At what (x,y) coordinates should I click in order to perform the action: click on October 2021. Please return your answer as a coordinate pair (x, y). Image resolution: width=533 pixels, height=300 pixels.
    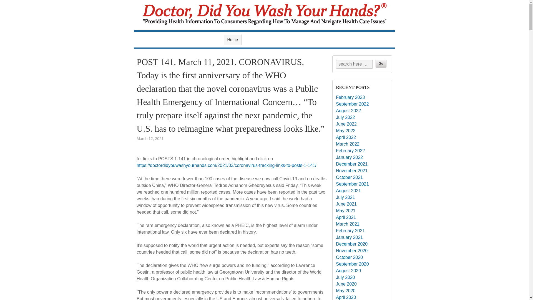
    Looking at the image, I should click on (349, 177).